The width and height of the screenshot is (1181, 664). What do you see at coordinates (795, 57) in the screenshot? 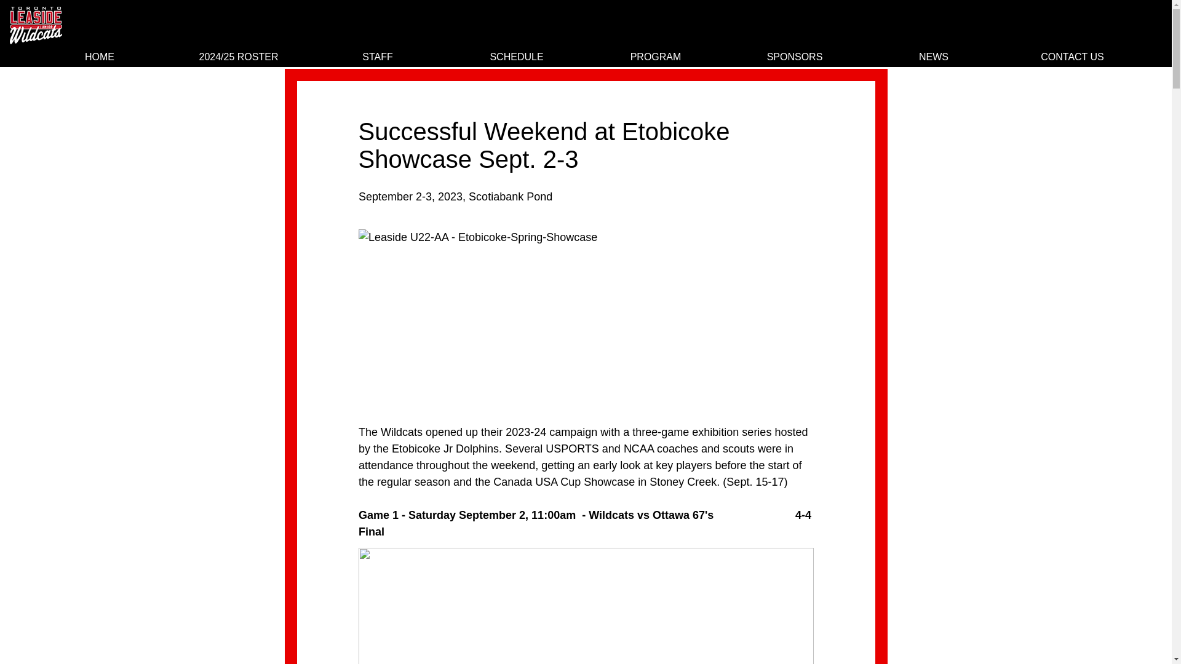
I see `SPONSORS` at bounding box center [795, 57].